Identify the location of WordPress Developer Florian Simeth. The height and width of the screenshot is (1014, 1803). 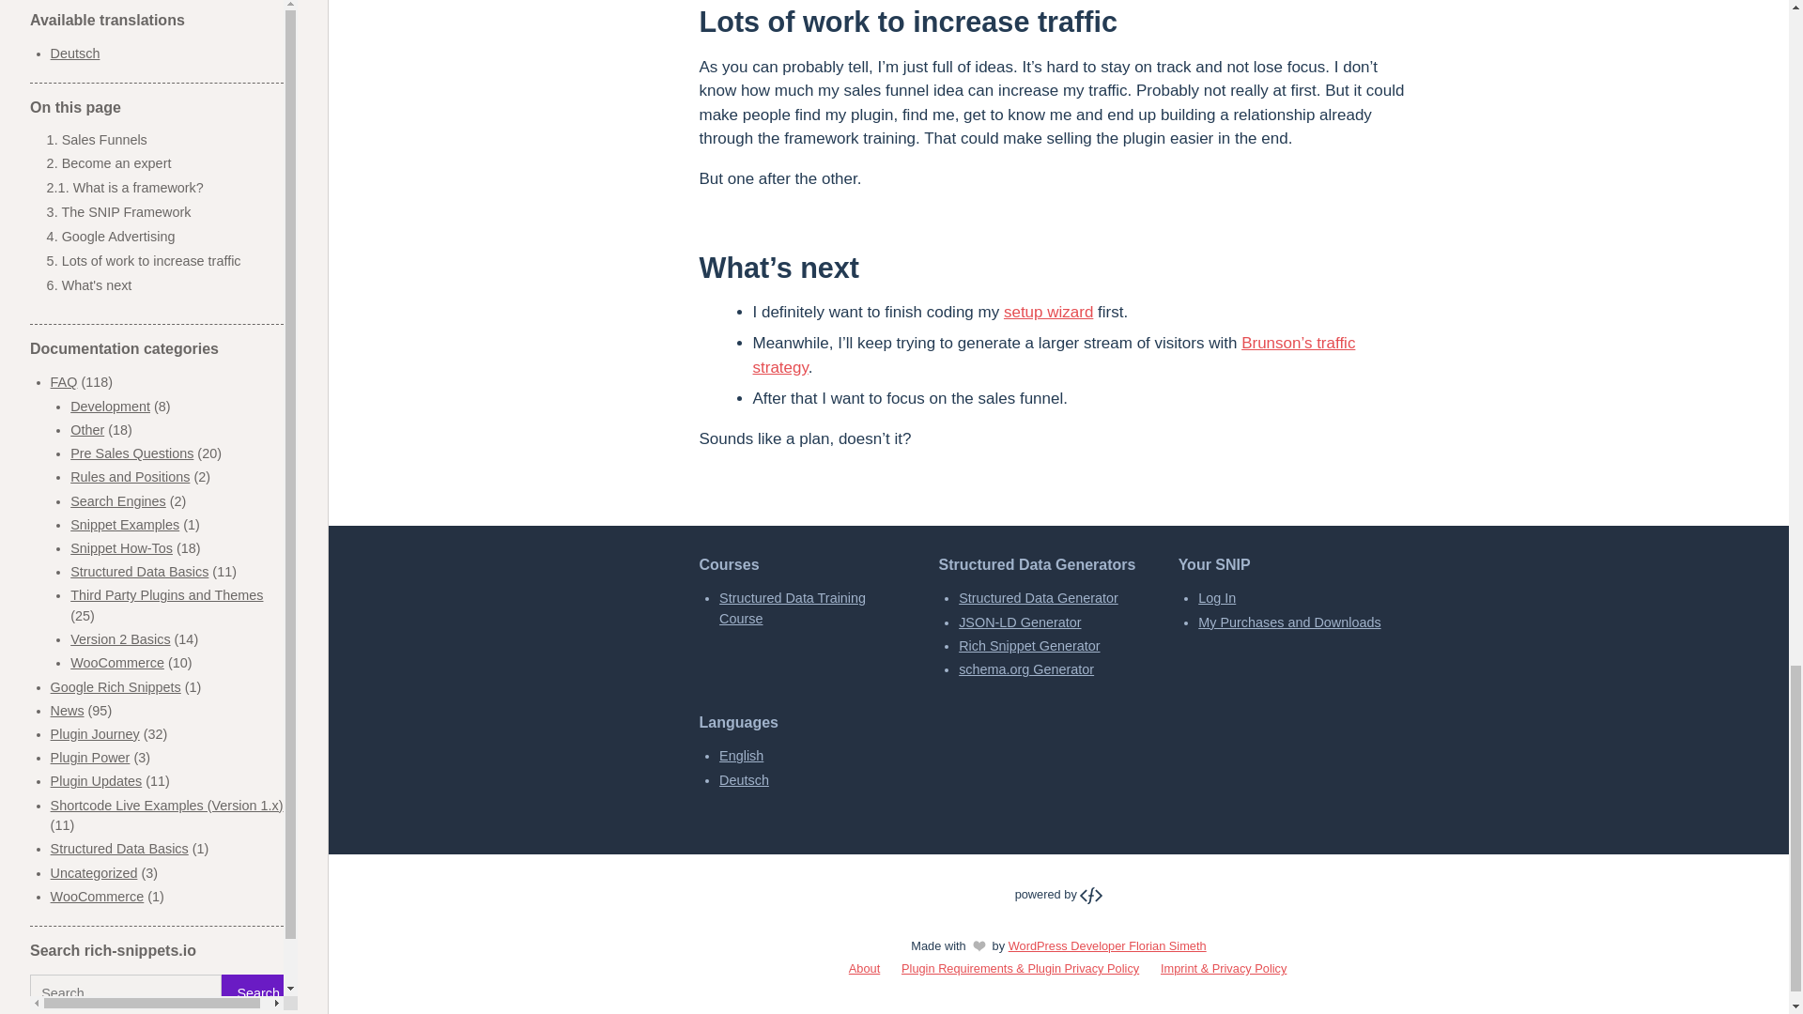
(1059, 894).